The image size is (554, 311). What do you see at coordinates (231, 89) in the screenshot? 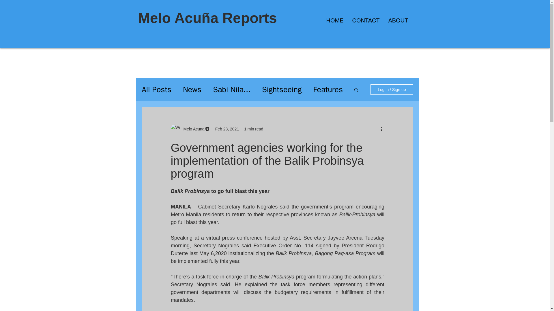
I see `Sabi Nila...` at bounding box center [231, 89].